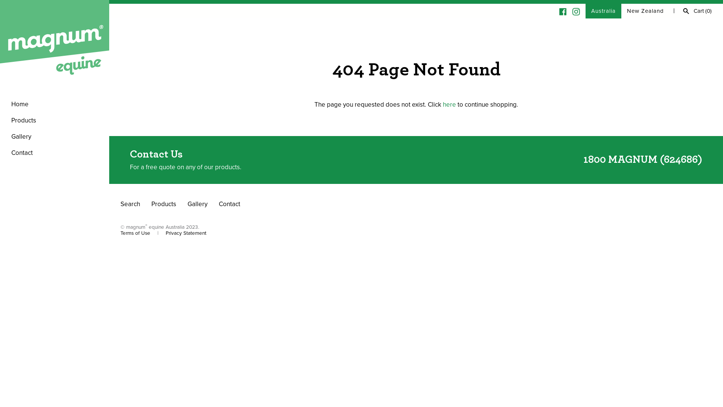 The image size is (723, 407). Describe the element at coordinates (197, 204) in the screenshot. I see `Gallery` at that location.